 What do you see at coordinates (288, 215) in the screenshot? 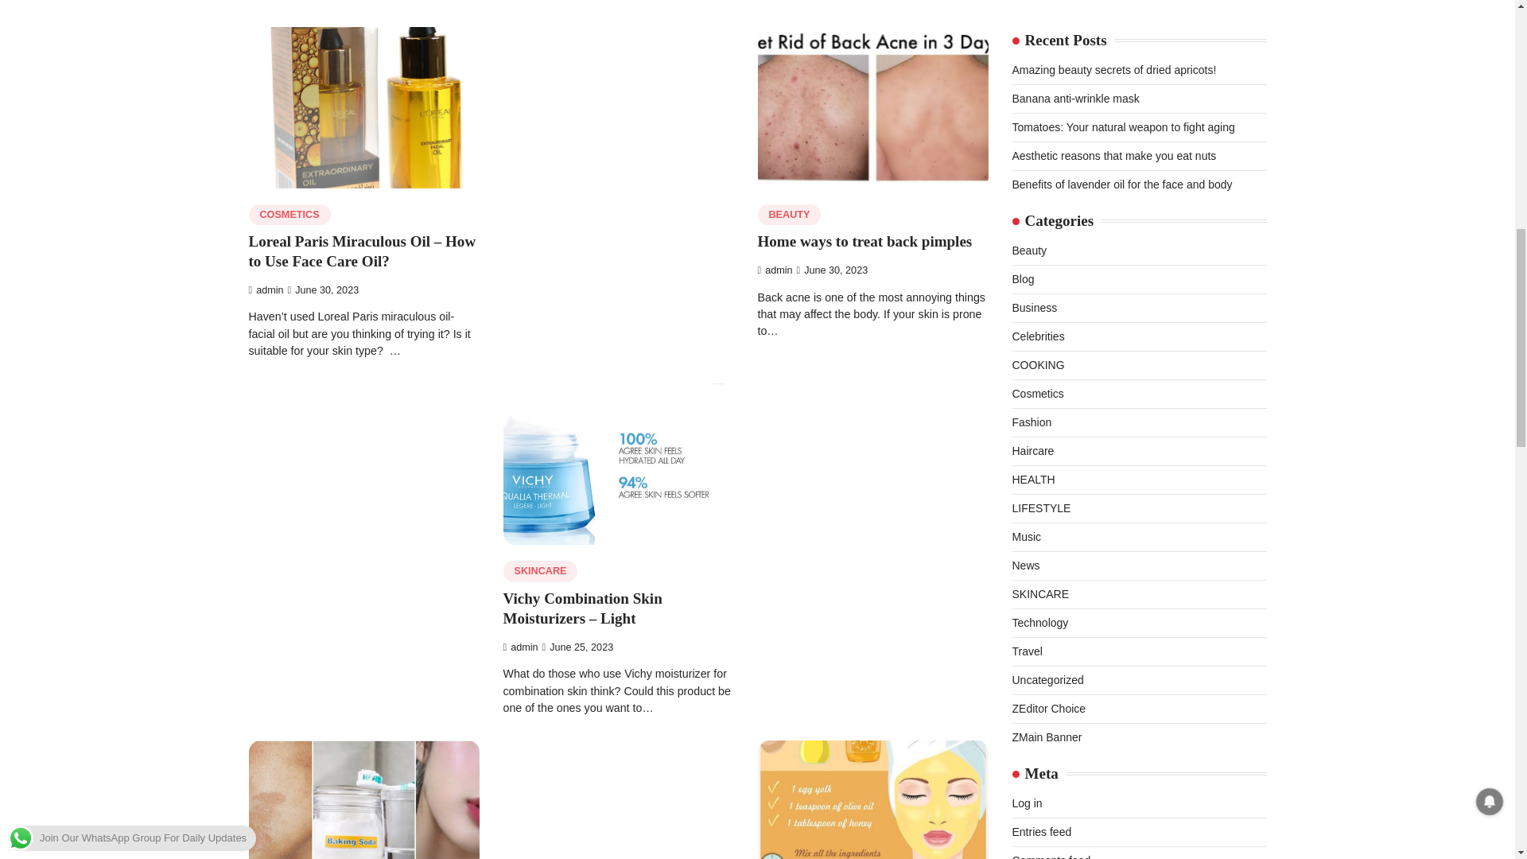
I see `COSMETICS` at bounding box center [288, 215].